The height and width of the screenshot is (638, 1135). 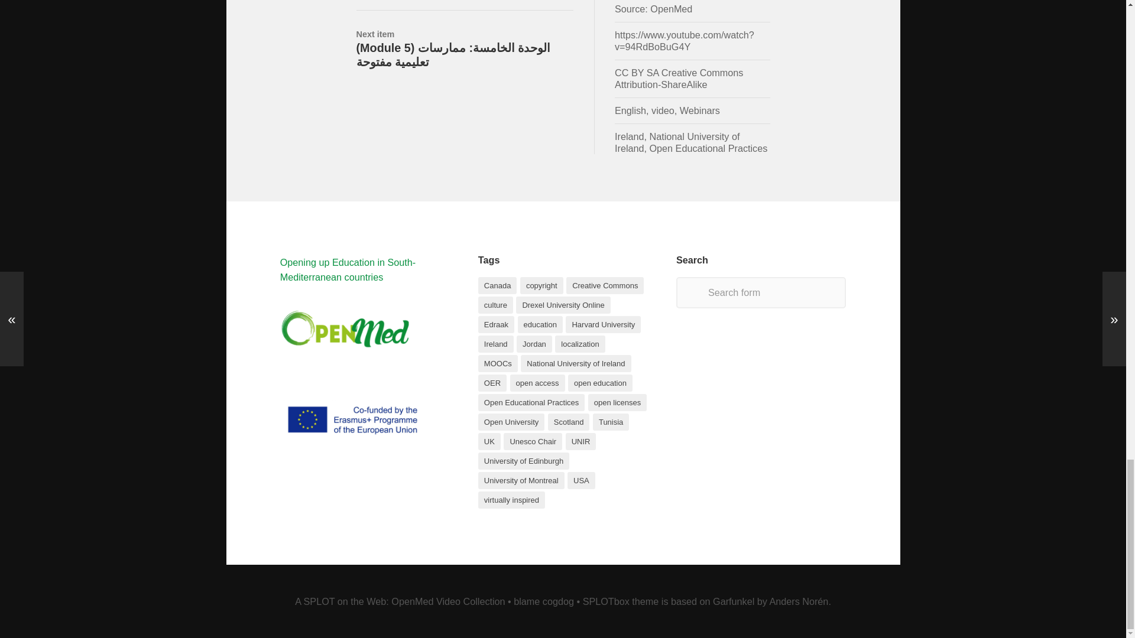 What do you see at coordinates (630, 110) in the screenshot?
I see `English` at bounding box center [630, 110].